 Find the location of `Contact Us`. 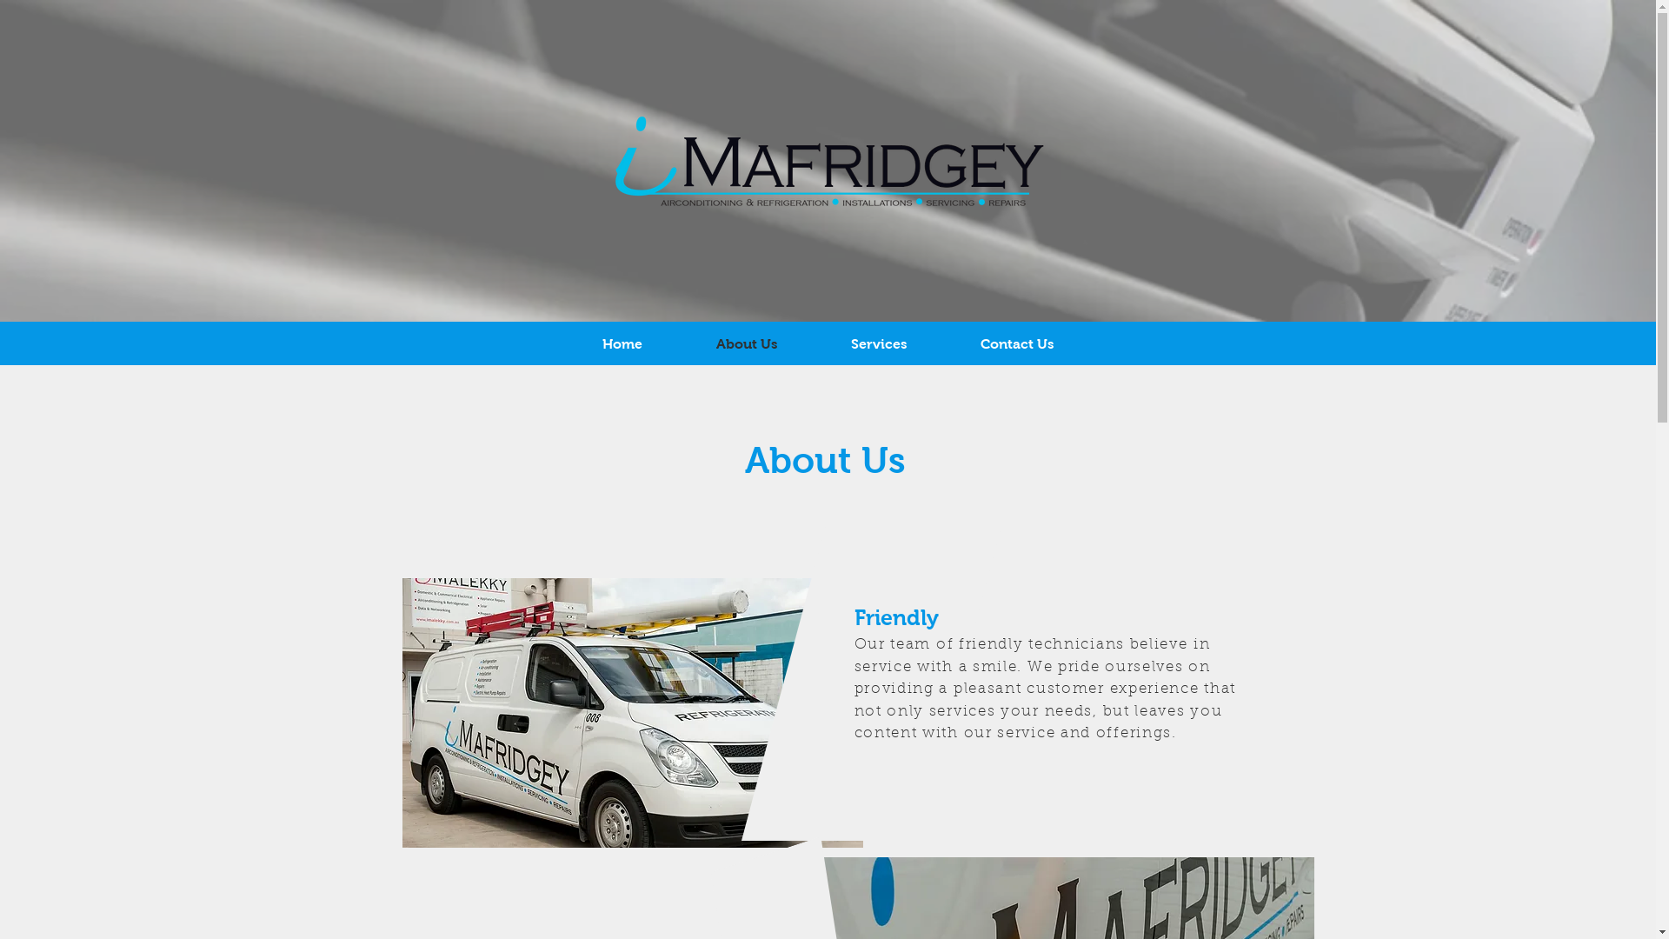

Contact Us is located at coordinates (1017, 344).